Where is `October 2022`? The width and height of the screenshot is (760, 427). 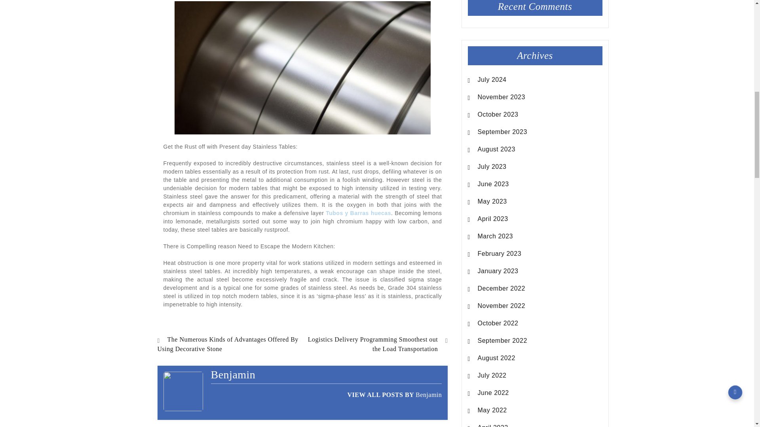
October 2022 is located at coordinates (498, 323).